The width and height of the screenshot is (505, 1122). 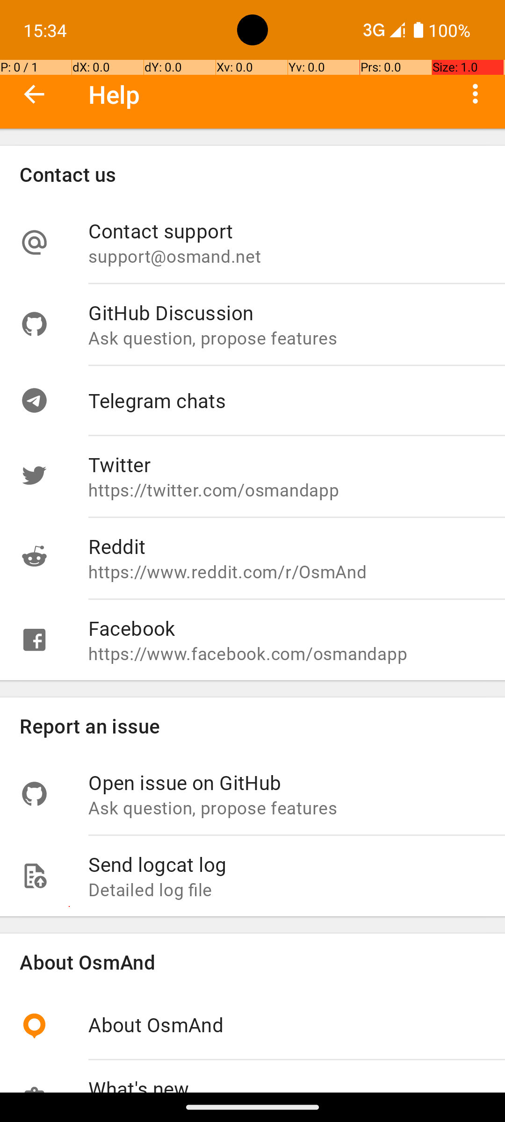 What do you see at coordinates (252, 726) in the screenshot?
I see `Report an issue` at bounding box center [252, 726].